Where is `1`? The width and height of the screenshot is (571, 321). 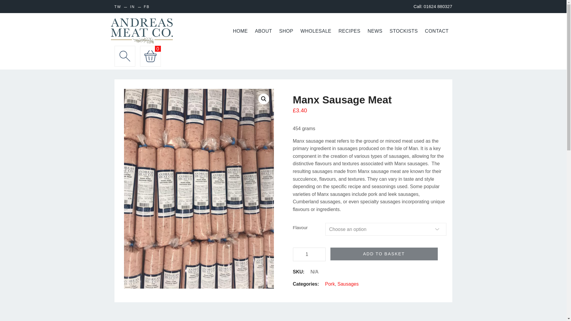
1 is located at coordinates (309, 254).